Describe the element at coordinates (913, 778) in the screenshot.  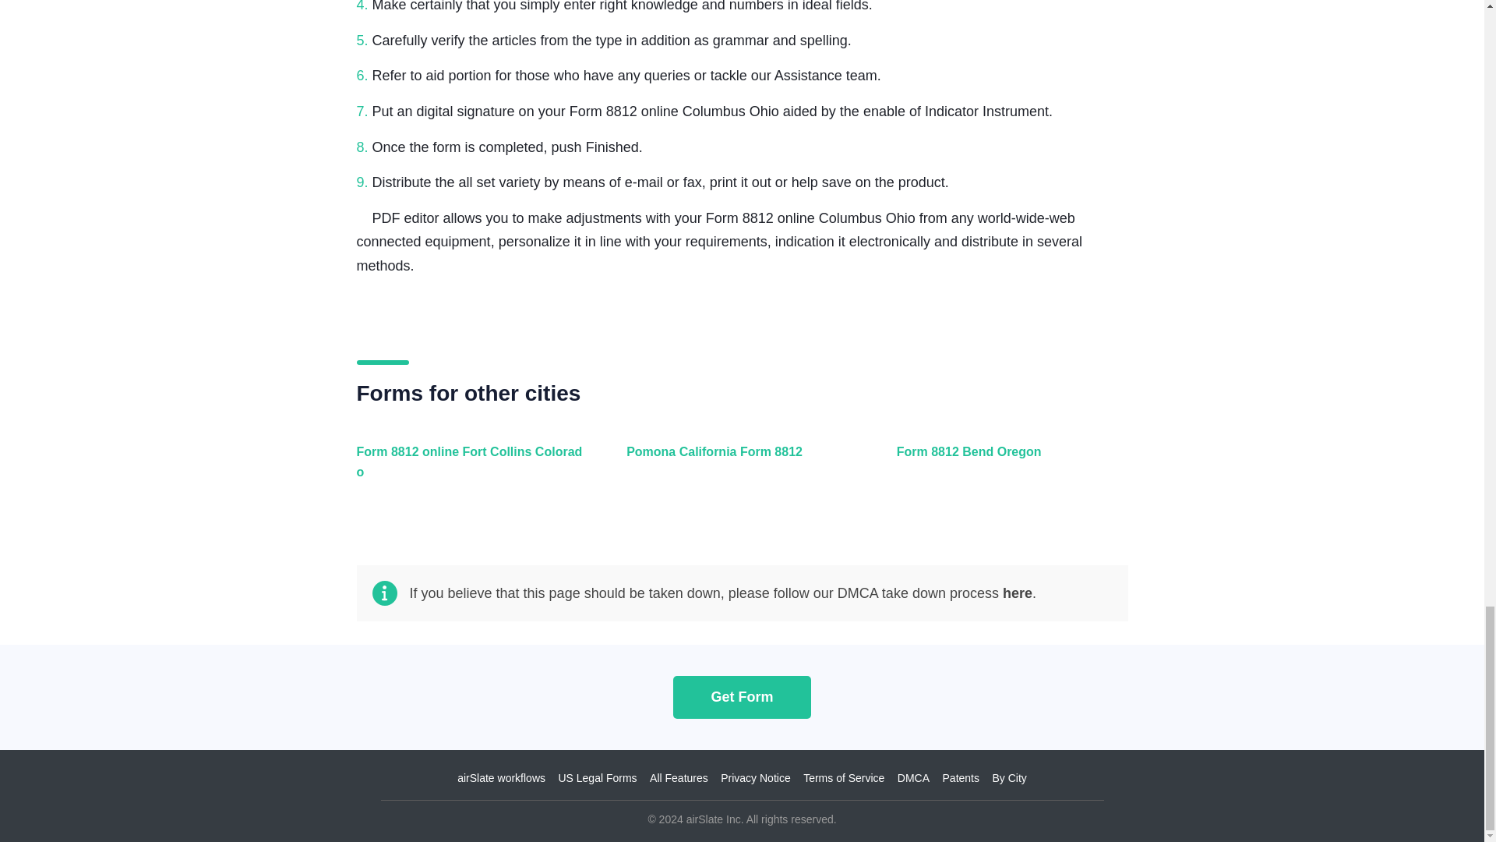
I see `DMCA` at that location.